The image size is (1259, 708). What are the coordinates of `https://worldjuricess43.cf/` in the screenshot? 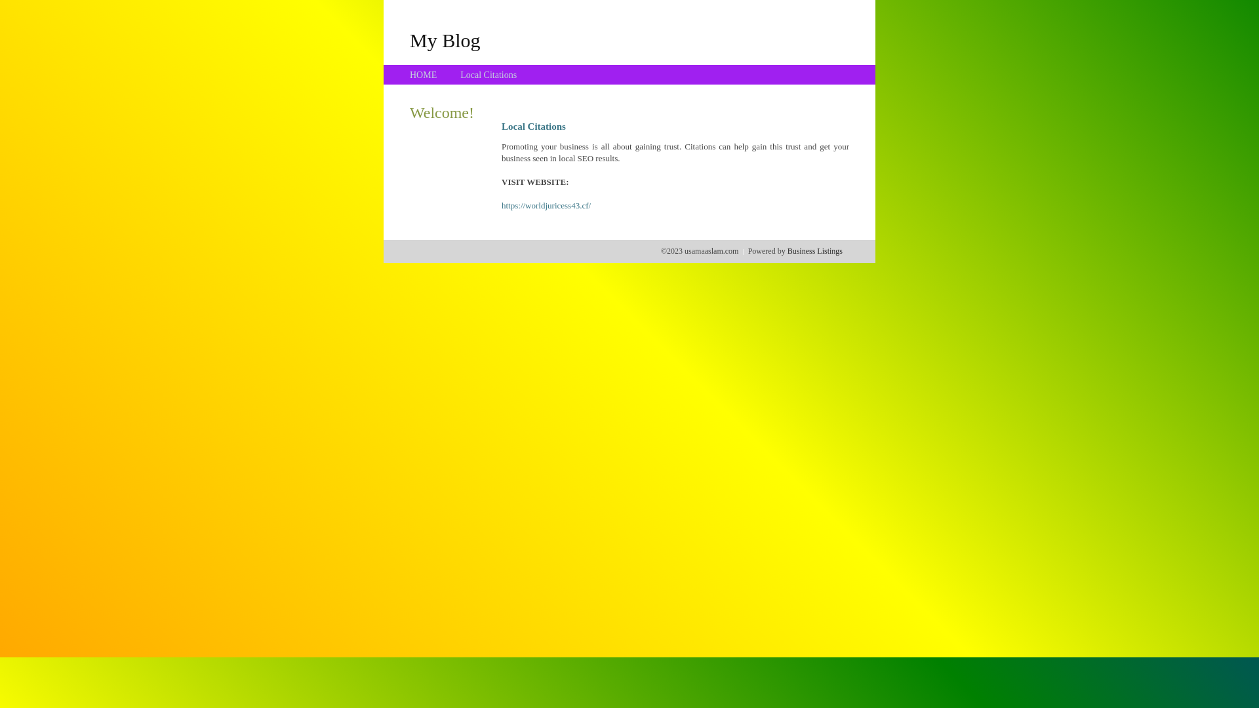 It's located at (546, 206).